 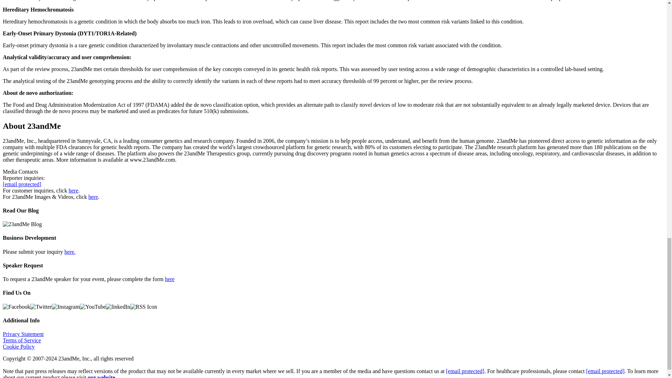 I want to click on Privacy Statement, so click(x=23, y=334).